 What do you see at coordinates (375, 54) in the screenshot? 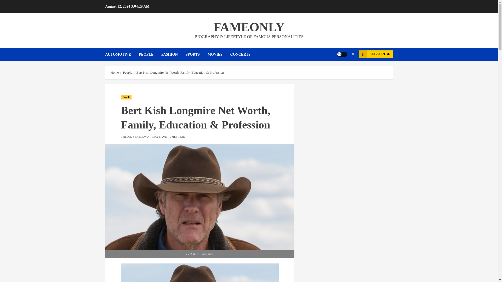
I see `SUBSCRIBE` at bounding box center [375, 54].